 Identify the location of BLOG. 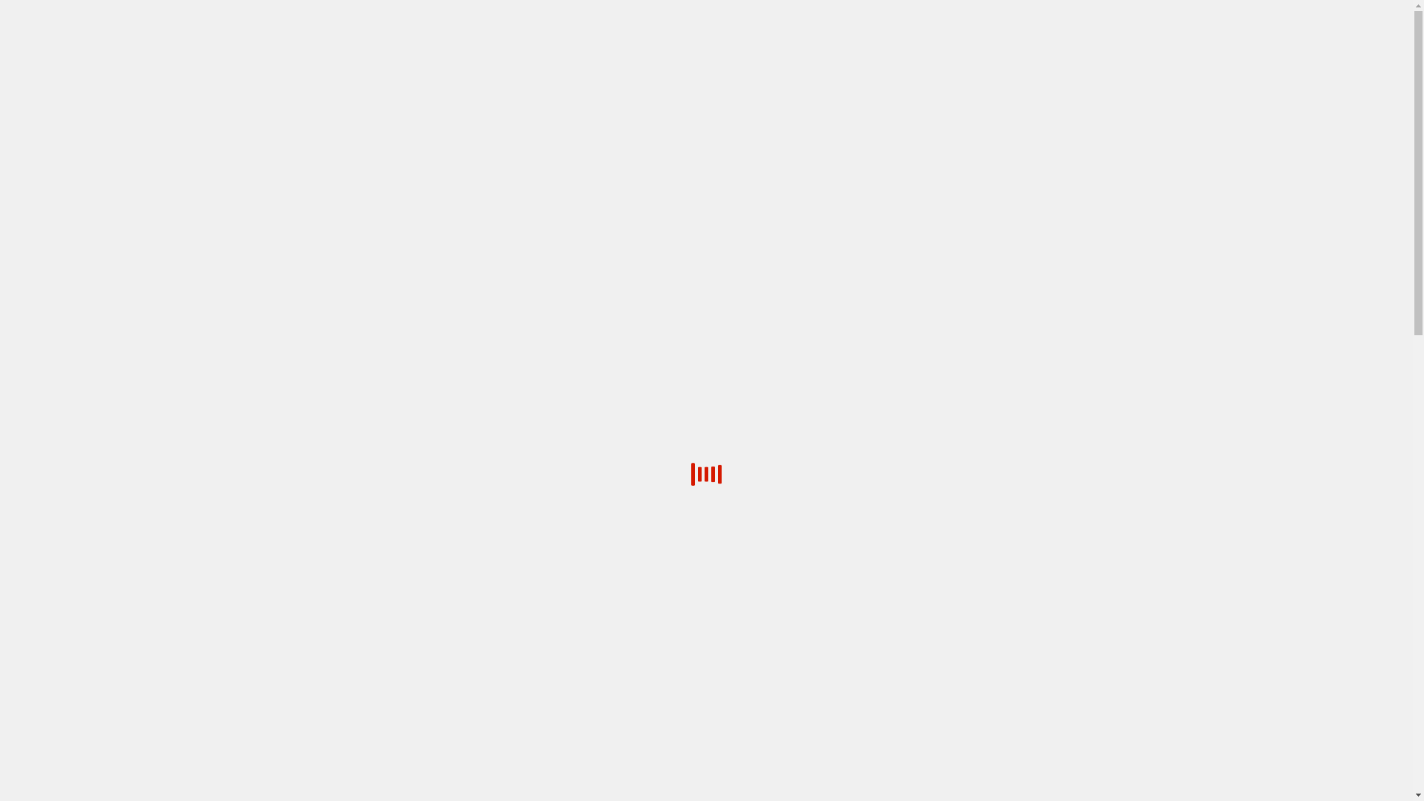
(923, 113).